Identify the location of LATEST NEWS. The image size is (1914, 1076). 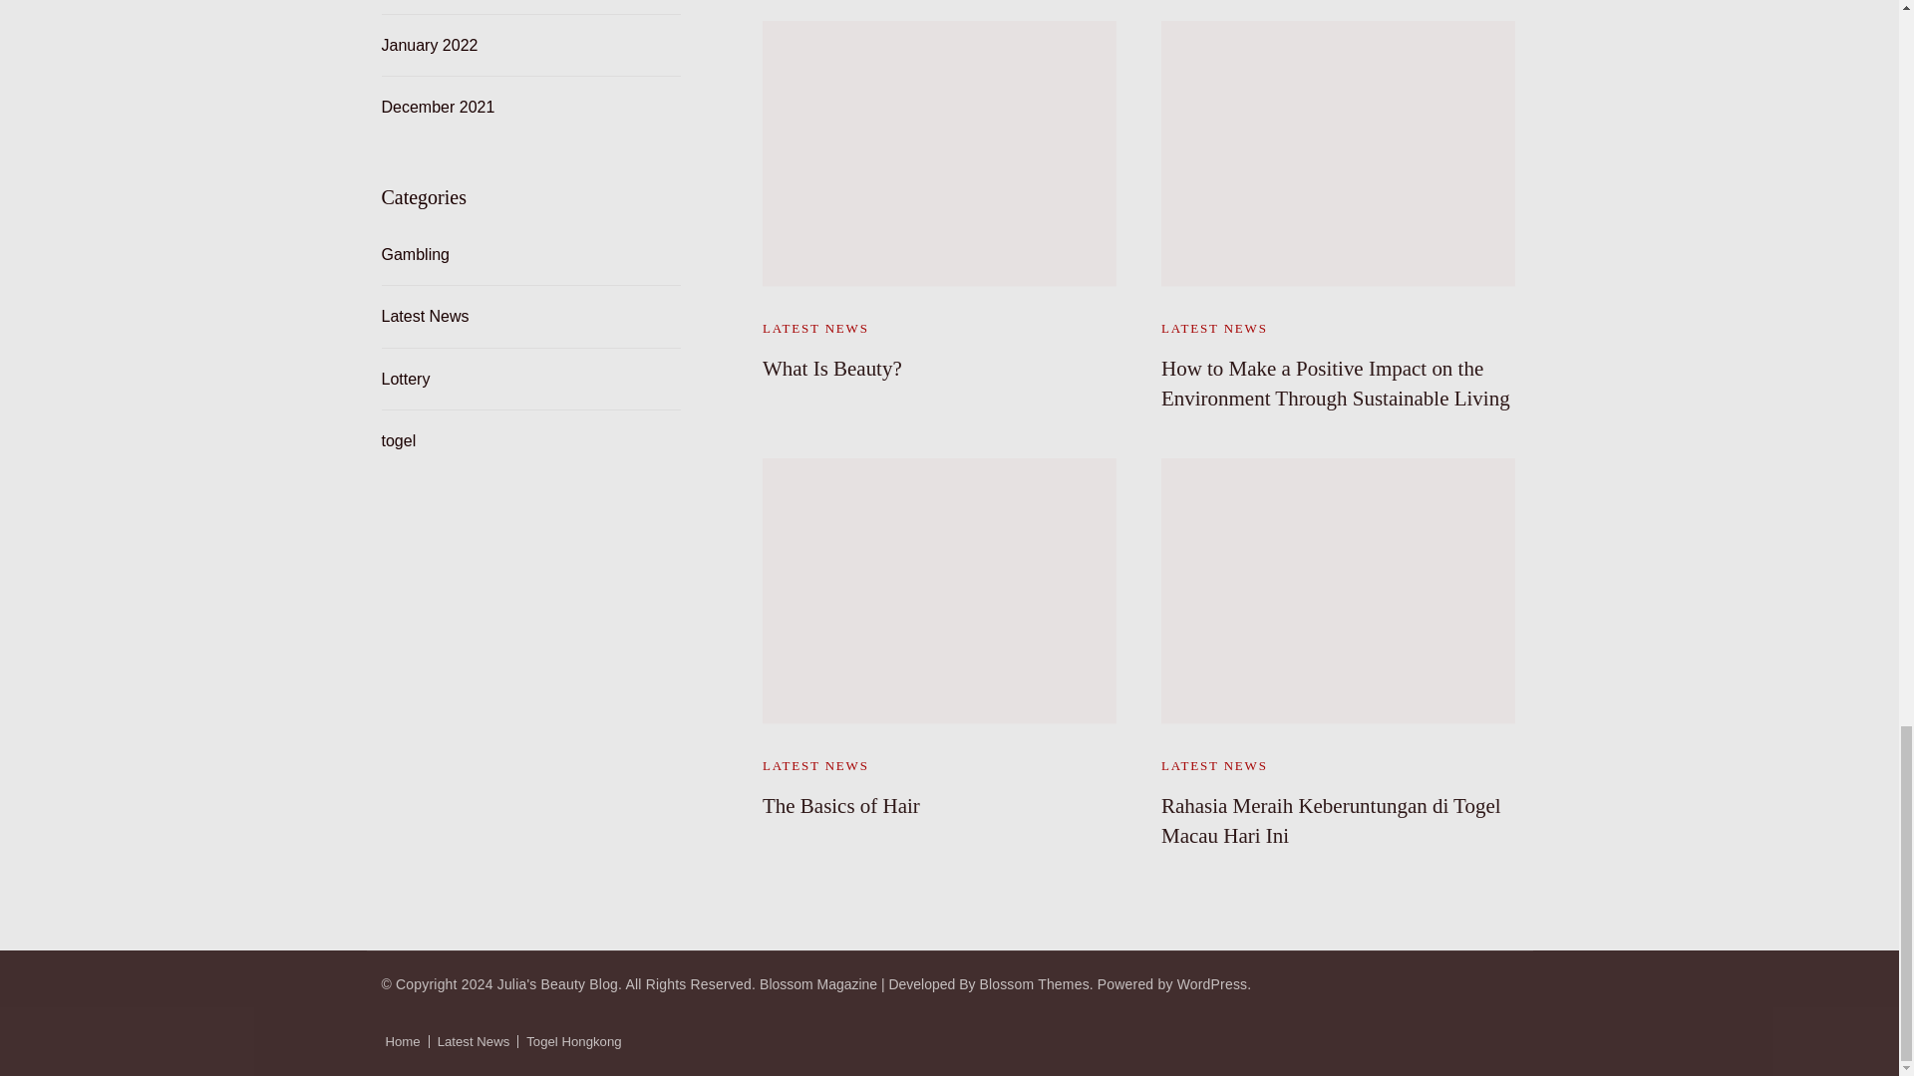
(1214, 328).